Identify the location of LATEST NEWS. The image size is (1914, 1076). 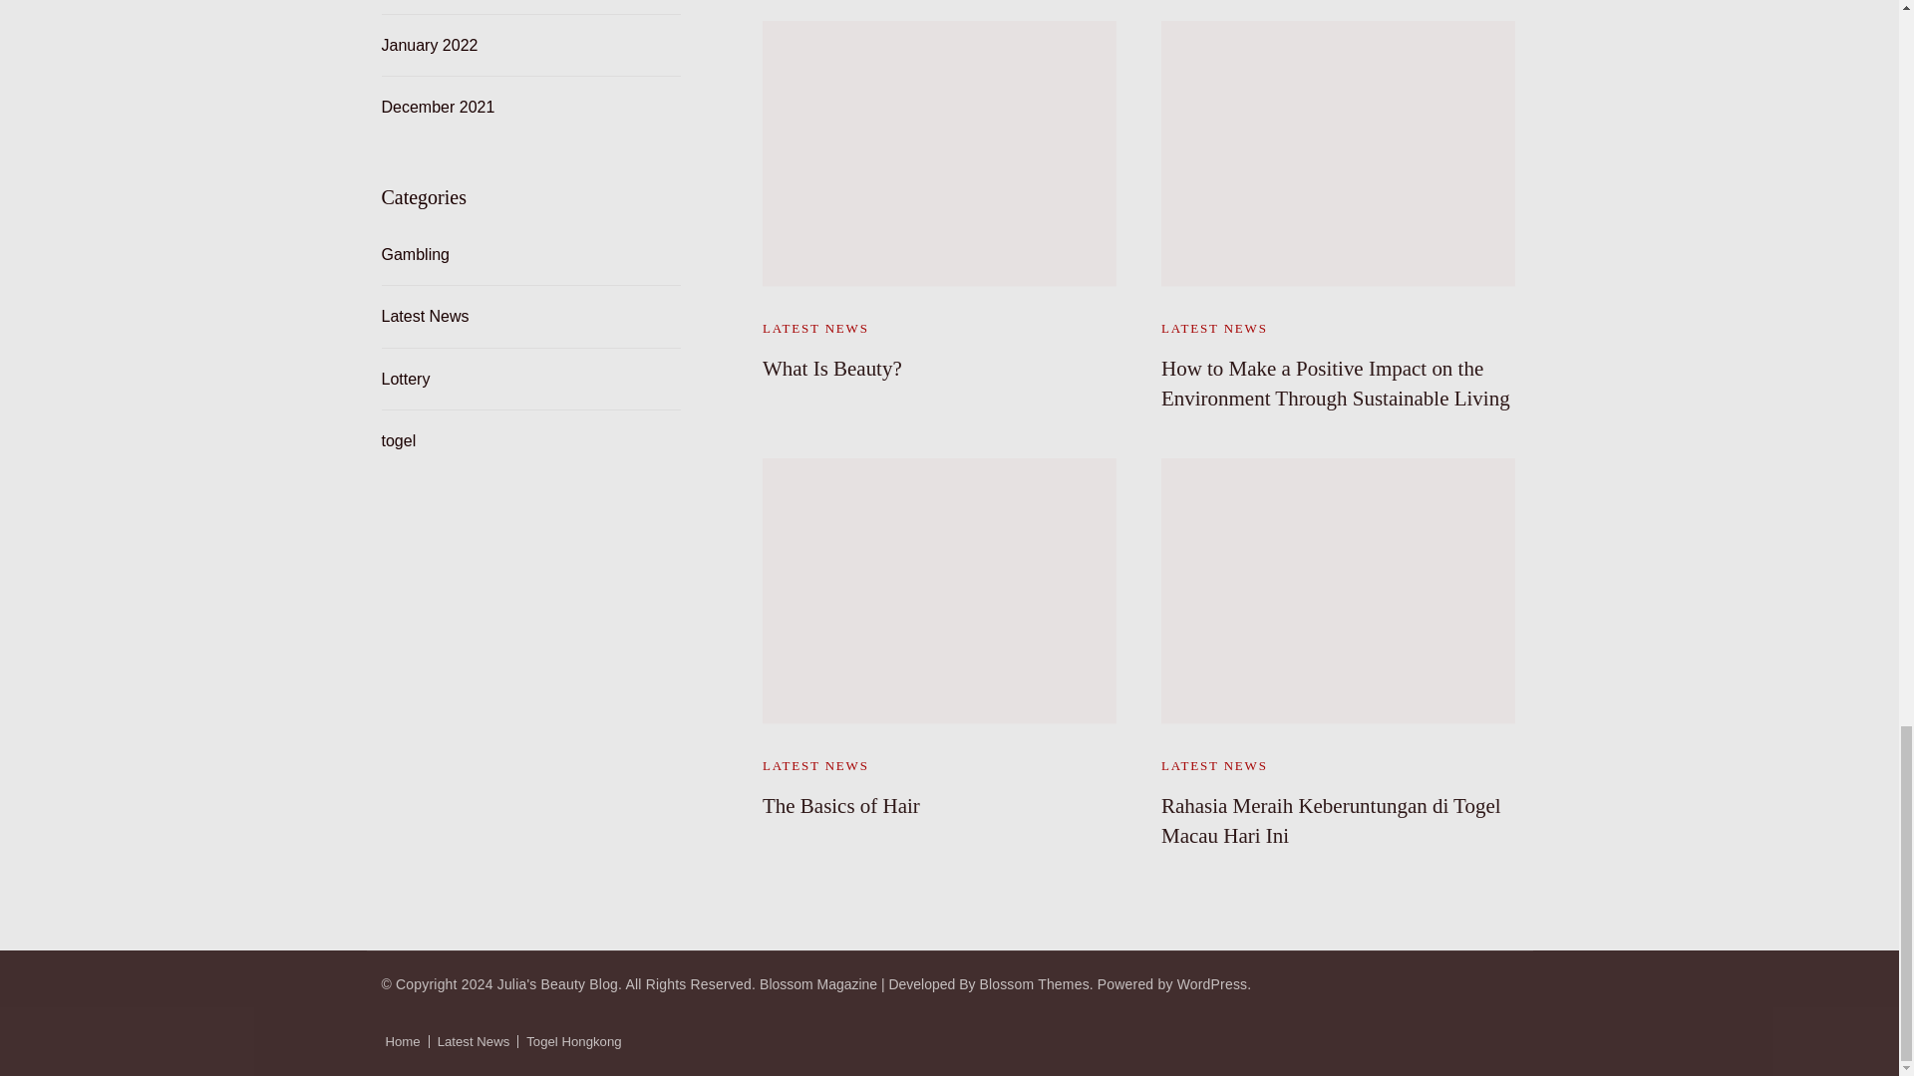
(1214, 328).